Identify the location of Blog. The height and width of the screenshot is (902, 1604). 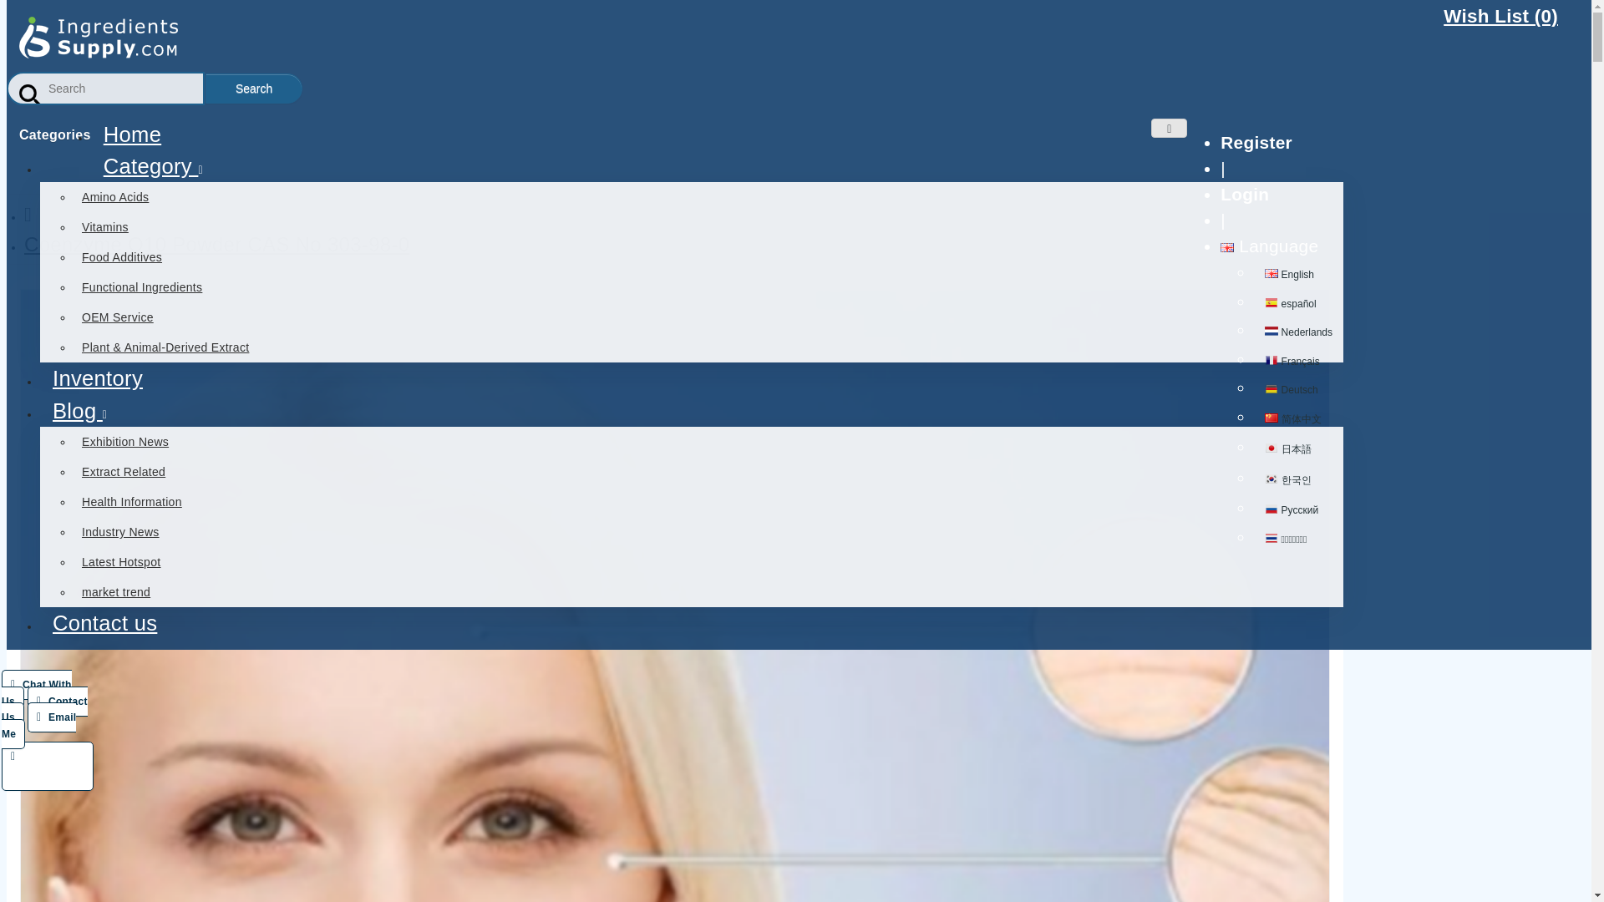
(79, 411).